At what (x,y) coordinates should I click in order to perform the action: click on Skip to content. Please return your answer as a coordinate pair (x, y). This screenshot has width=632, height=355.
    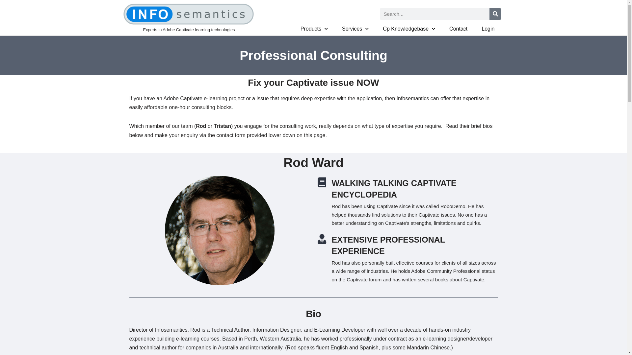
    Looking at the image, I should click on (5, 14).